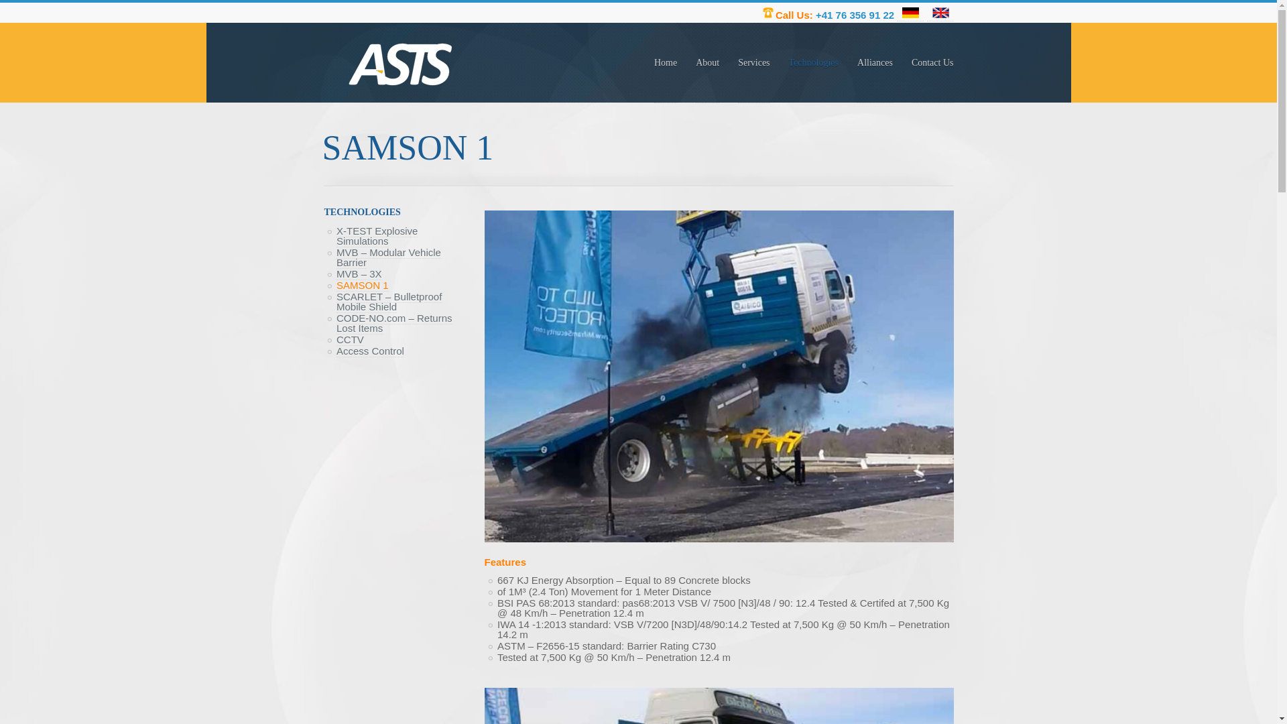 The image size is (1287, 724). I want to click on About, so click(708, 63).